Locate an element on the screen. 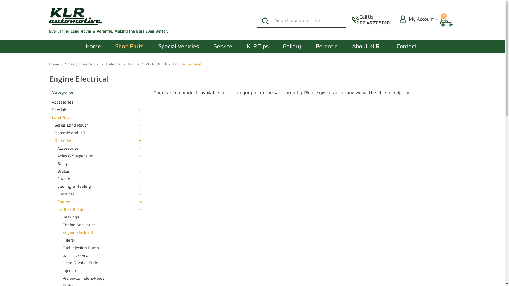  Perentie and 110 is located at coordinates (96, 133).